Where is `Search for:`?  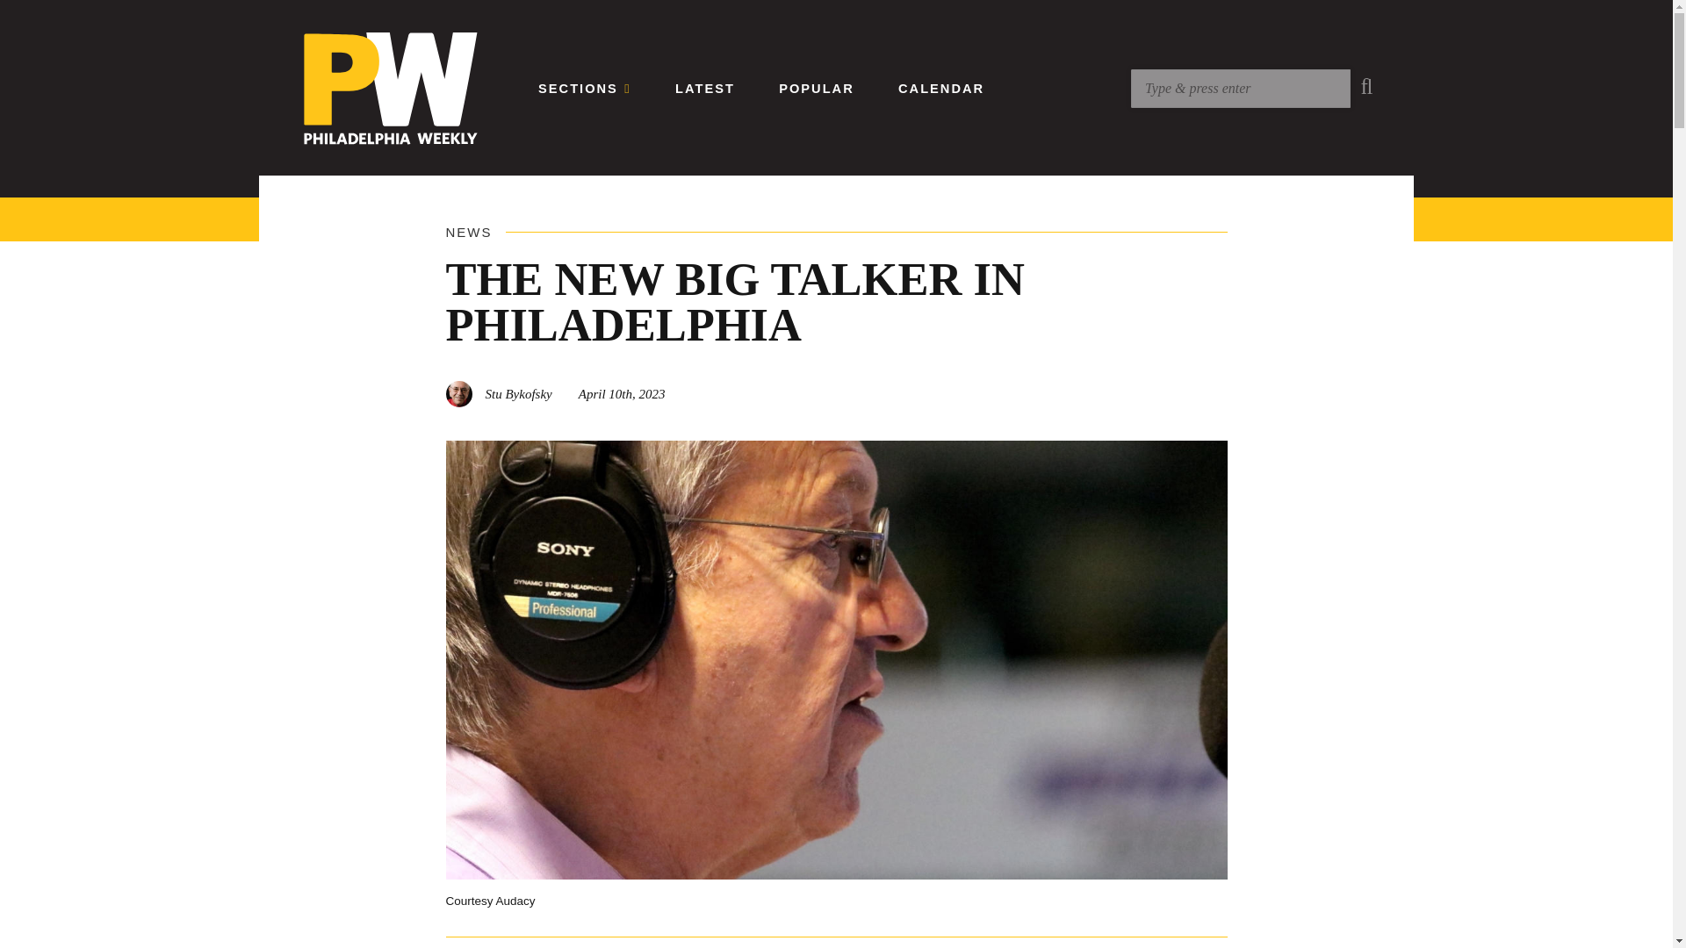
Search for: is located at coordinates (1240, 88).